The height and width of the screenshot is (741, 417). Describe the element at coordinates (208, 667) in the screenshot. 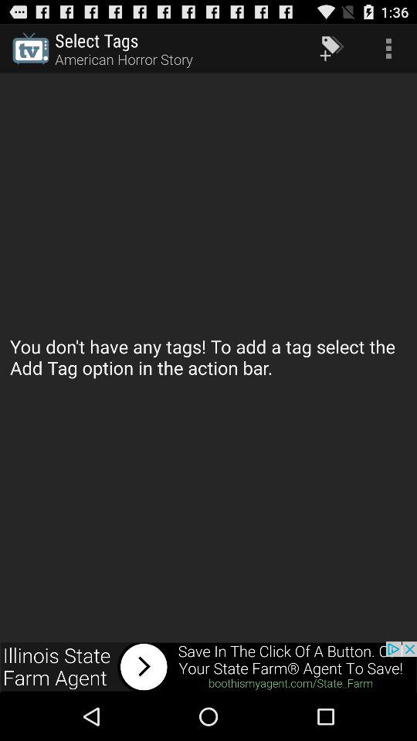

I see `advertisement` at that location.